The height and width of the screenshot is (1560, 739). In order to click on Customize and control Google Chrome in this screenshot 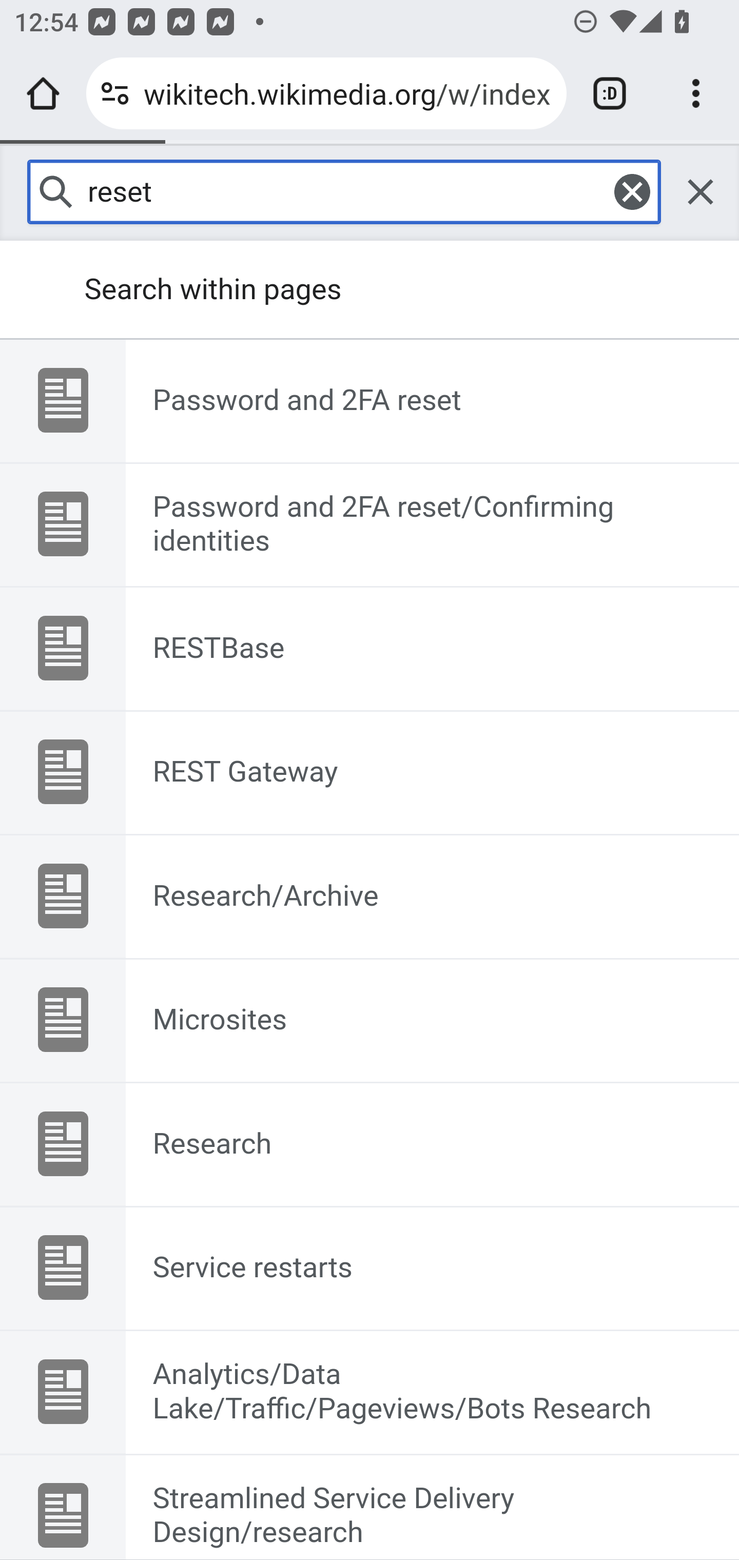, I will do `click(696, 93)`.